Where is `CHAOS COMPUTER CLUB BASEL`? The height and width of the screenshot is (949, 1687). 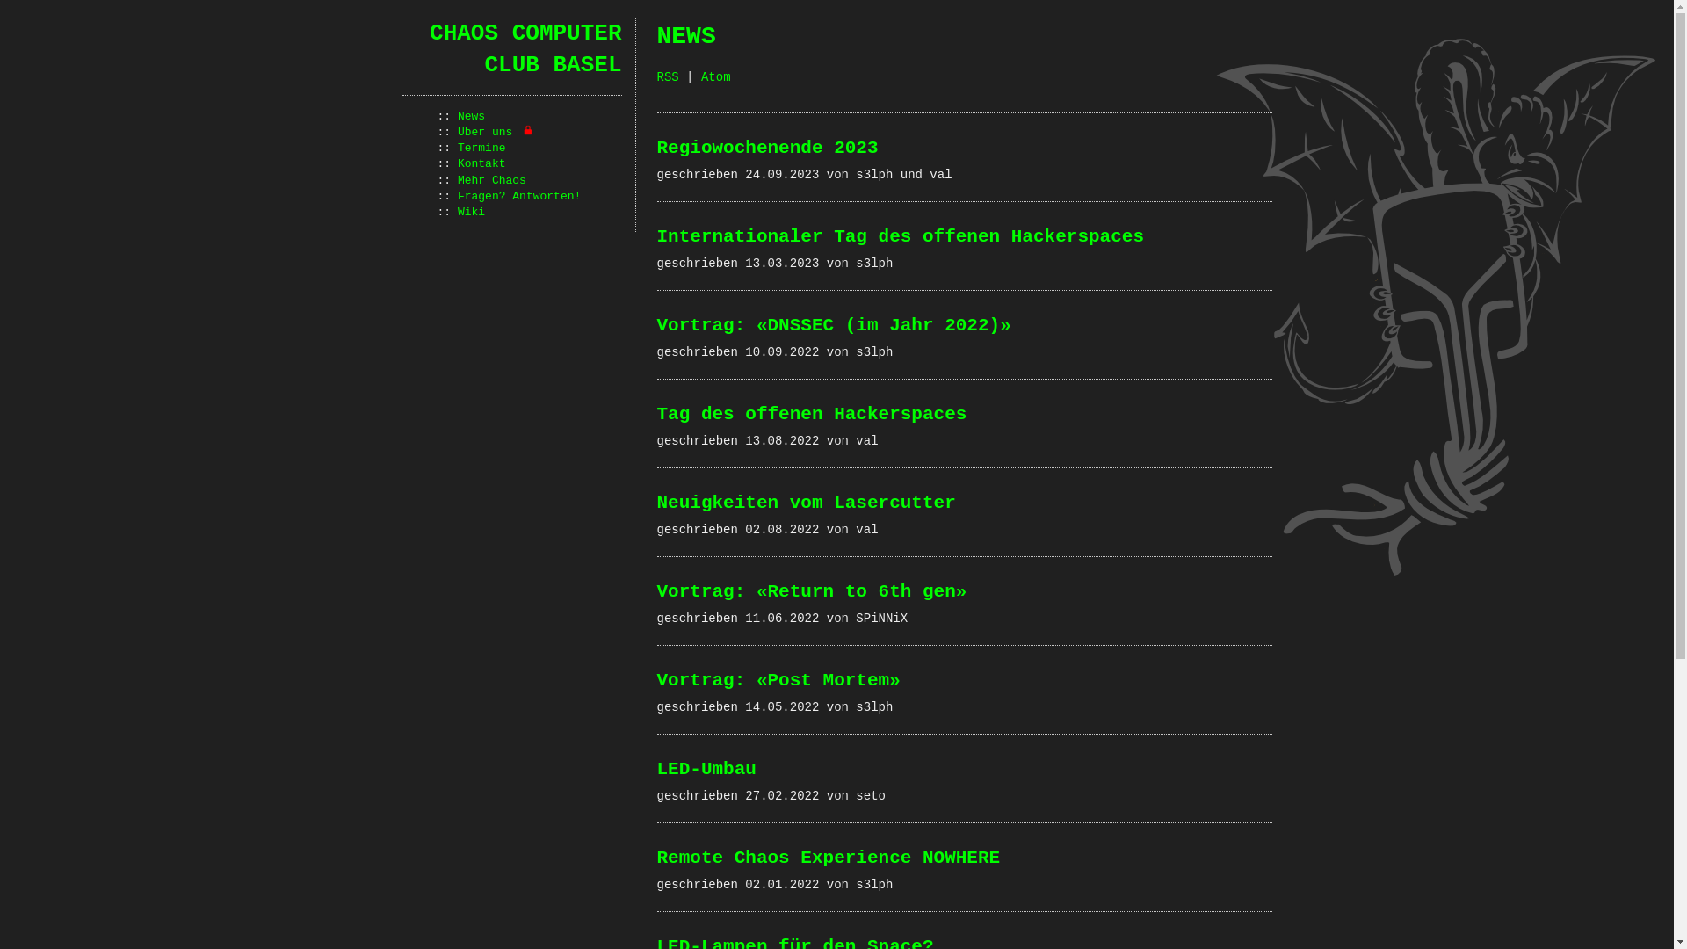
CHAOS COMPUTER CLUB BASEL is located at coordinates (525, 49).